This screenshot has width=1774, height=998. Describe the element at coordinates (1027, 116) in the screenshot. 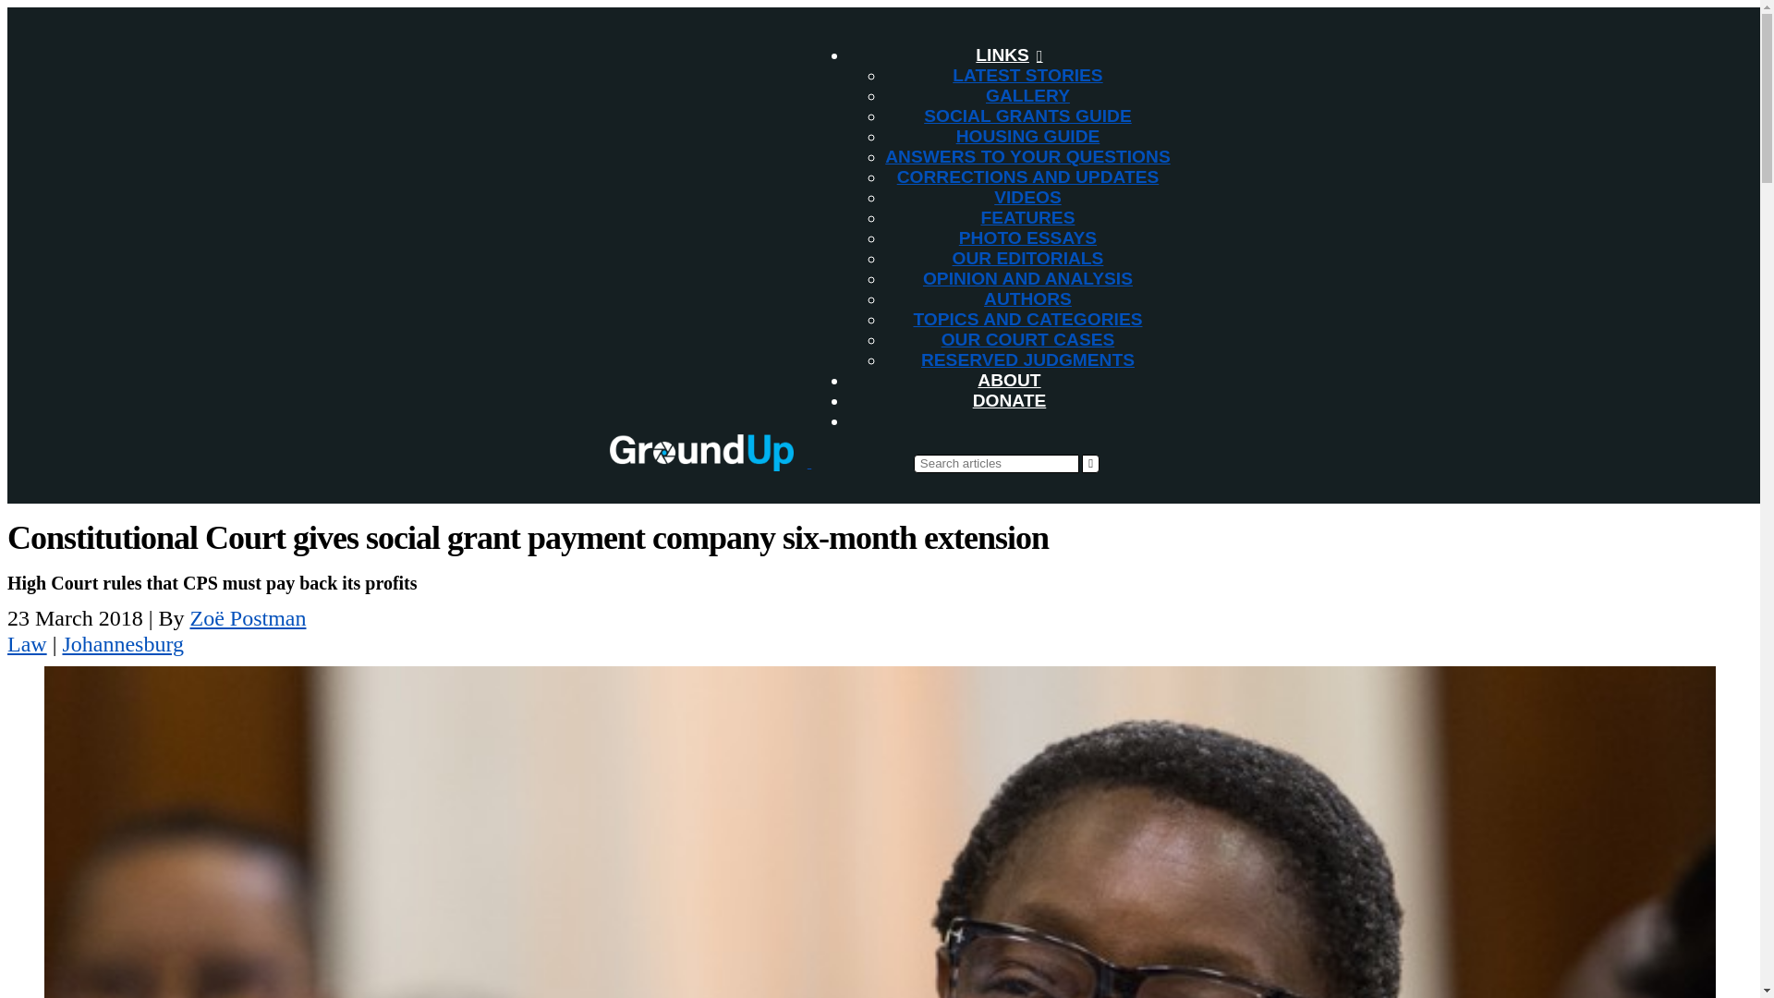

I see `SOCIAL GRANTS GUIDE` at that location.